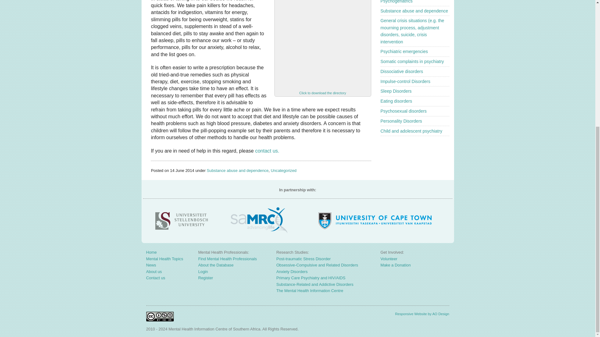 The height and width of the screenshot is (337, 600). Describe the element at coordinates (267, 151) in the screenshot. I see `contact us.` at that location.